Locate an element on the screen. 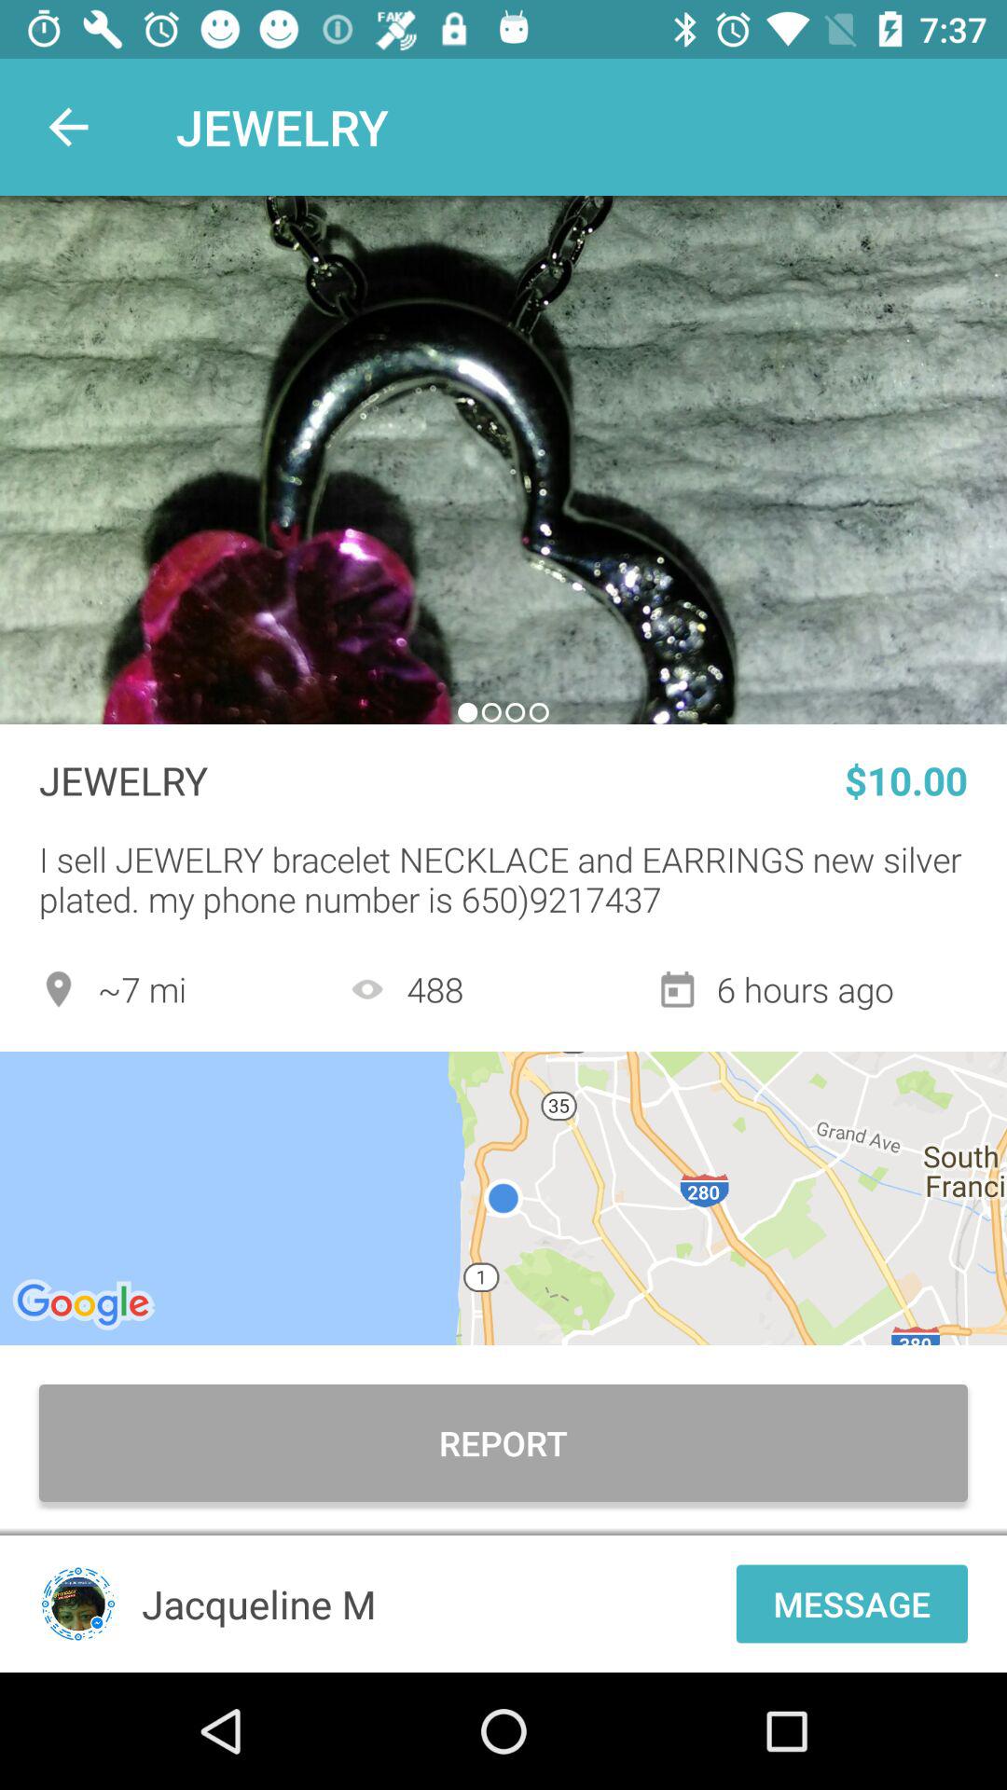 The width and height of the screenshot is (1007, 1790). jump to report item is located at coordinates (504, 1443).